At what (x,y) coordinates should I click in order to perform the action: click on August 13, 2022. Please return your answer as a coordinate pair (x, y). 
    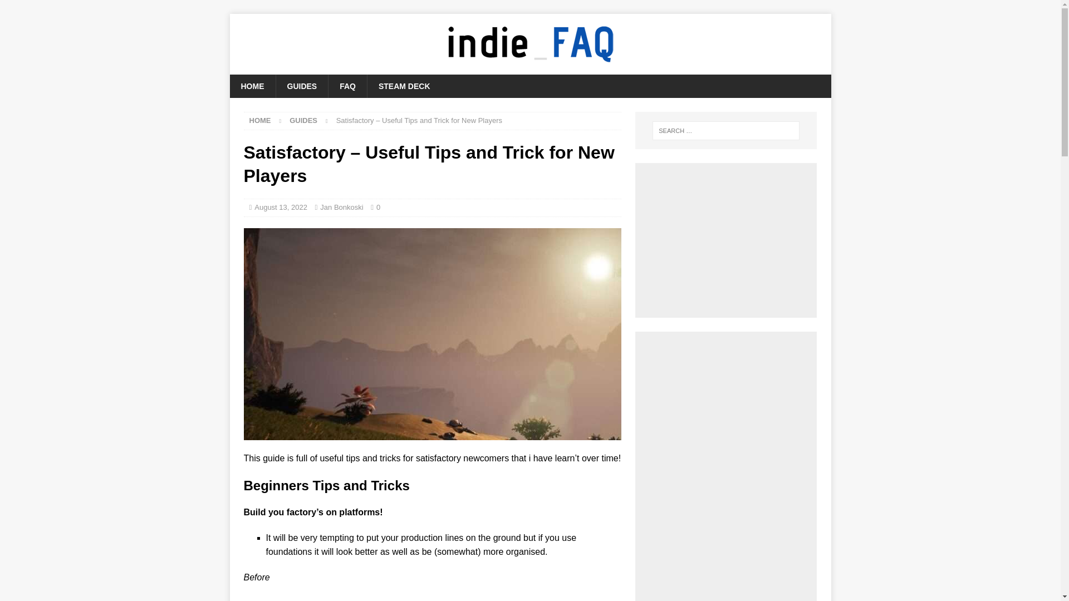
    Looking at the image, I should click on (281, 207).